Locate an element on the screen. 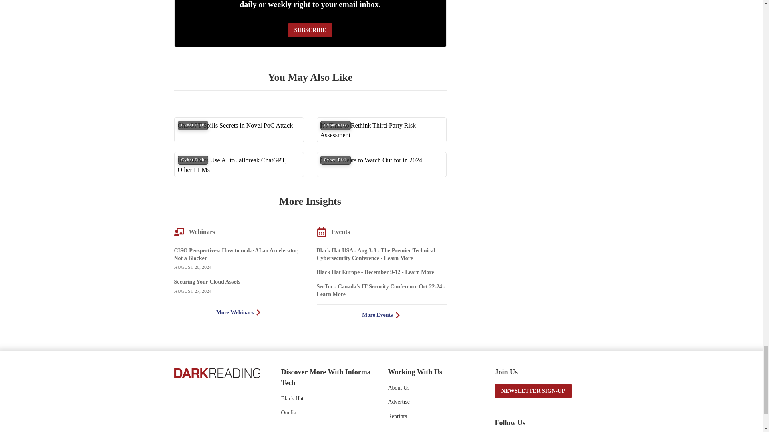 This screenshot has height=432, width=769. Logo is located at coordinates (216, 372).